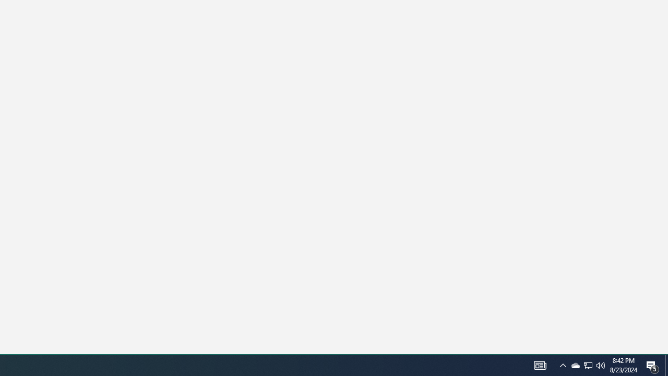 The width and height of the screenshot is (668, 376). I want to click on AutomationID: 4105, so click(652, 366).